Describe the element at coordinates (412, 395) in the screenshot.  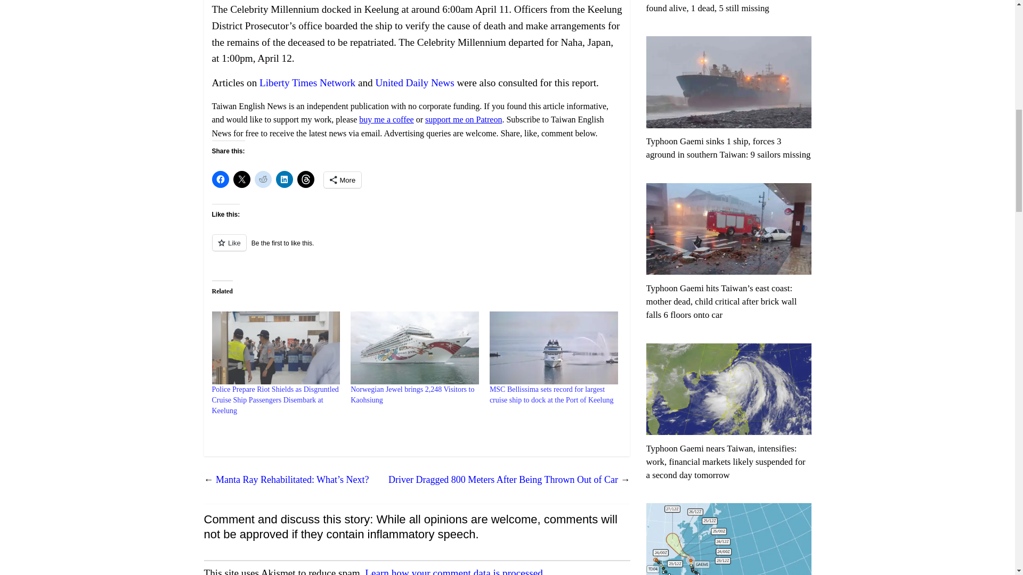
I see `Norwegian Jewel brings 2,248 Visitors to Kaohsiung` at that location.